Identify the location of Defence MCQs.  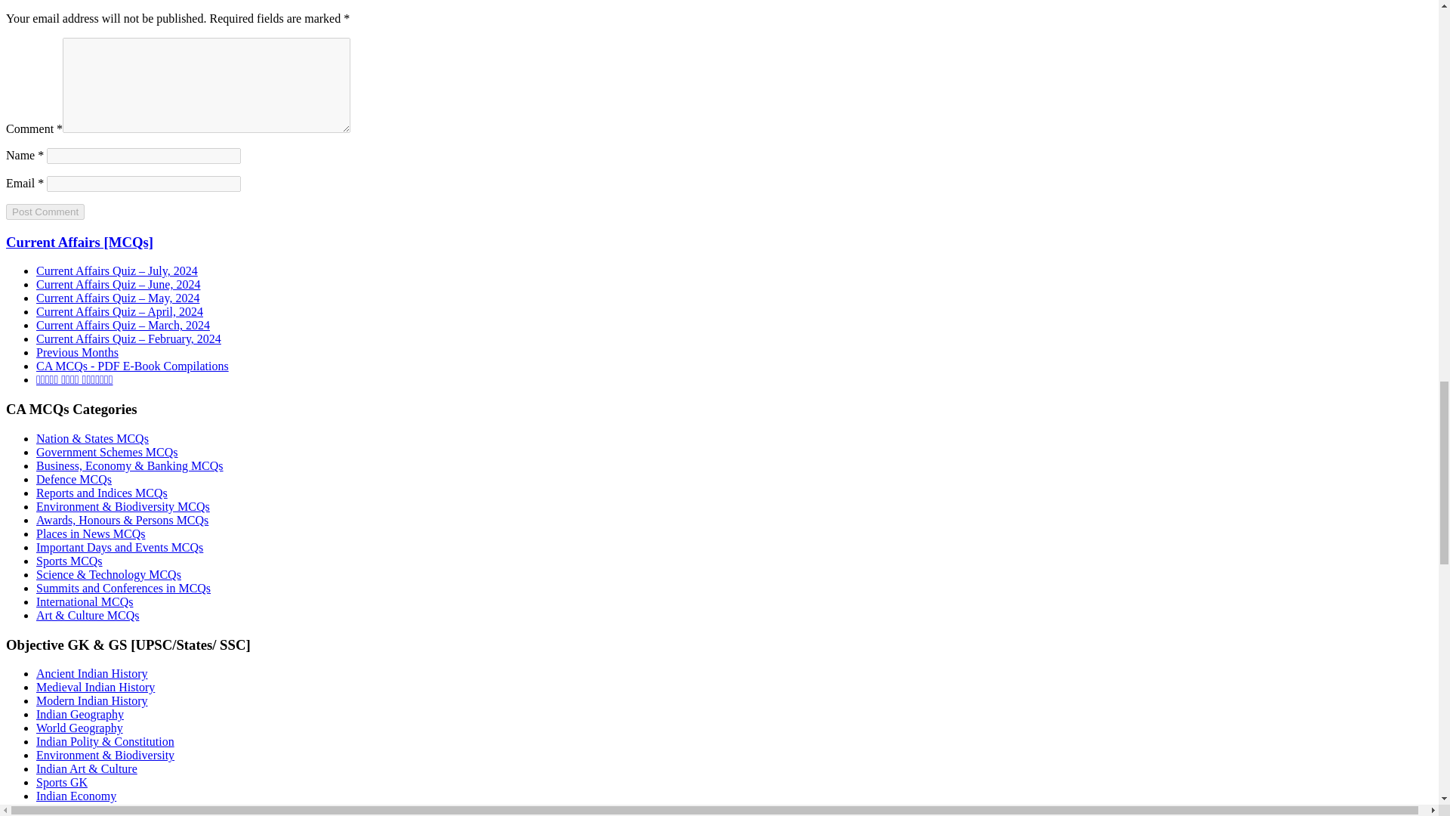
(74, 479).